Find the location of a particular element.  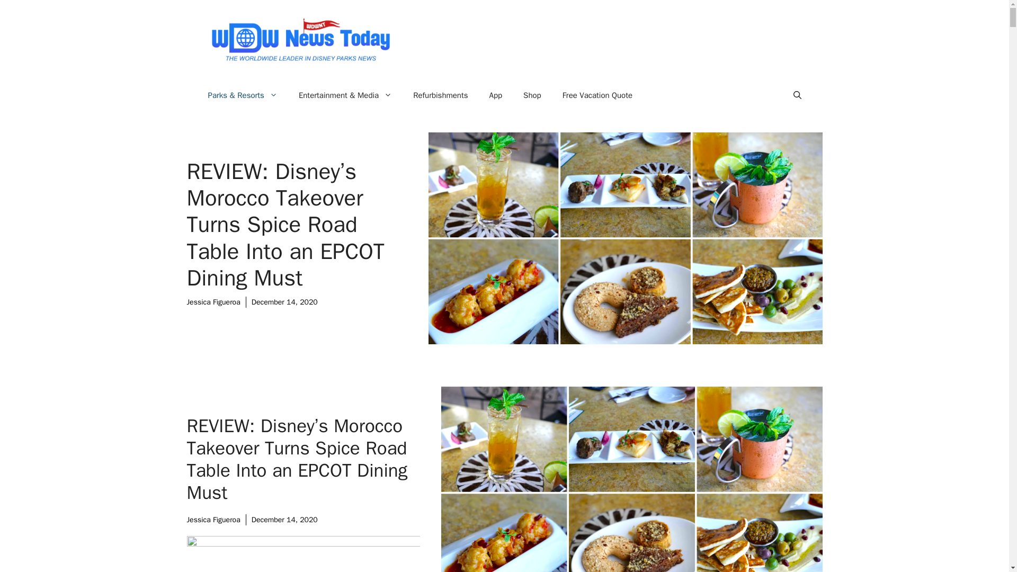

Free Vacation Quote is located at coordinates (597, 95).